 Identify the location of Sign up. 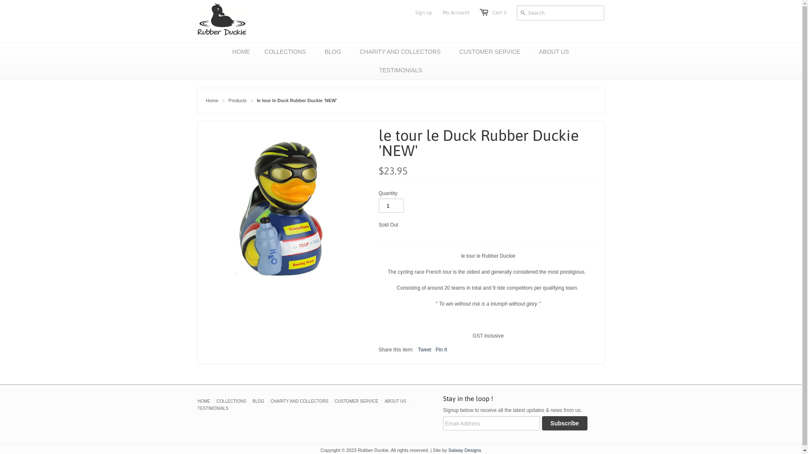
(423, 13).